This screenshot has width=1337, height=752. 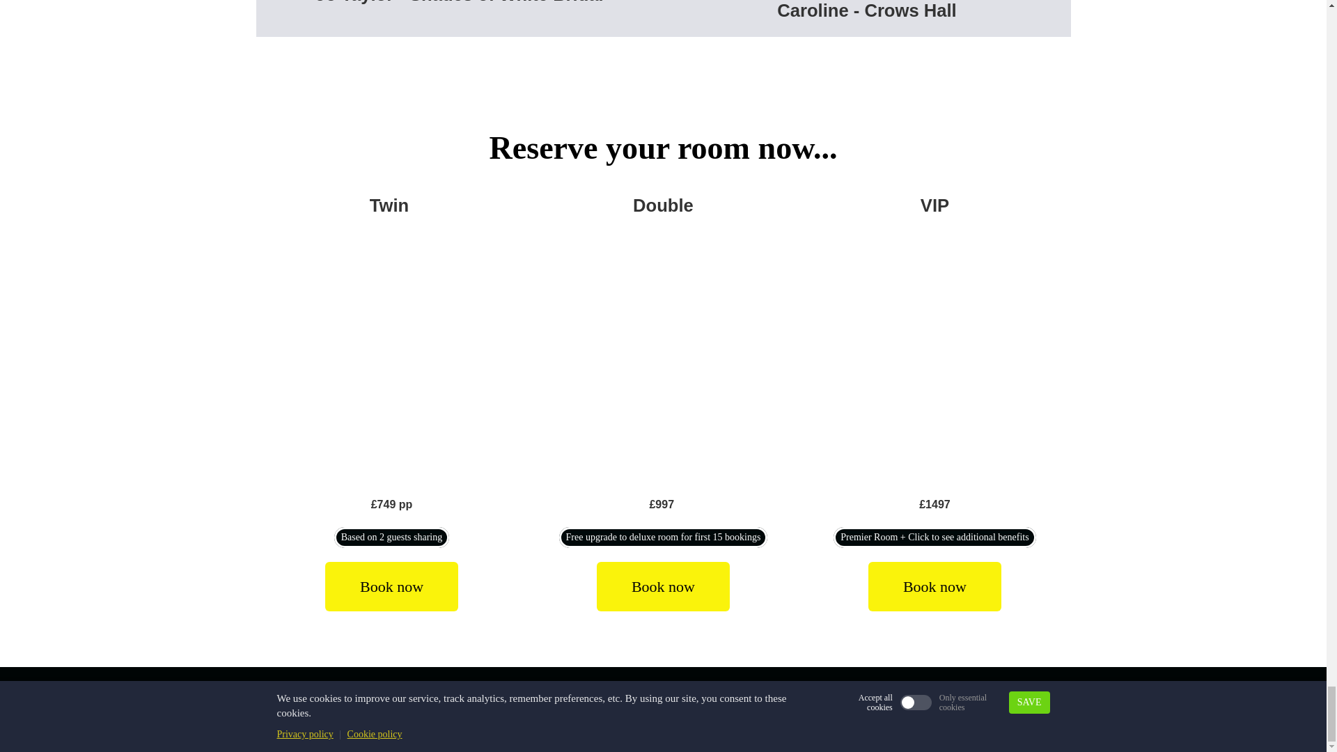 What do you see at coordinates (391, 538) in the screenshot?
I see `Based on 2 guests sharing` at bounding box center [391, 538].